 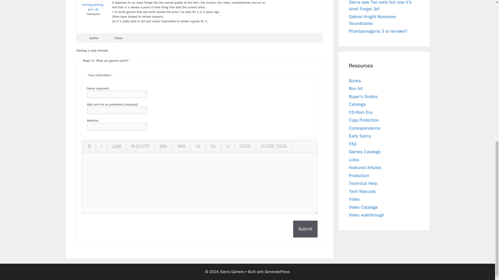 I want to click on ul, so click(x=198, y=146).